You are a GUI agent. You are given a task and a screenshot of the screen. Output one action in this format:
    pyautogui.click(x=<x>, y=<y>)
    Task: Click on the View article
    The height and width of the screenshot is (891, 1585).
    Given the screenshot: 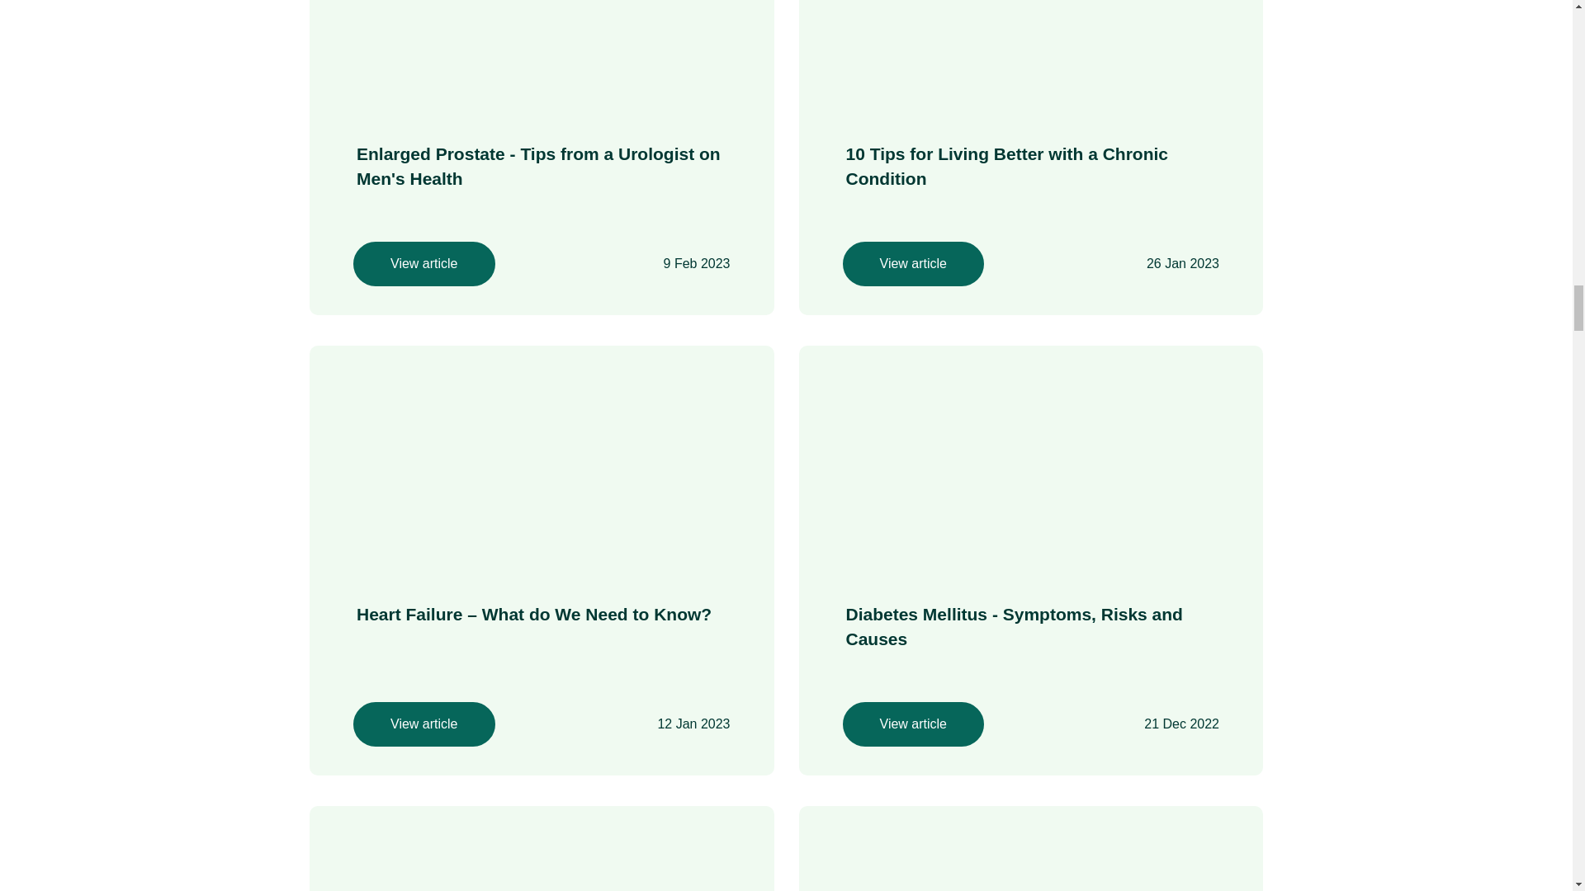 What is the action you would take?
    pyautogui.click(x=424, y=263)
    